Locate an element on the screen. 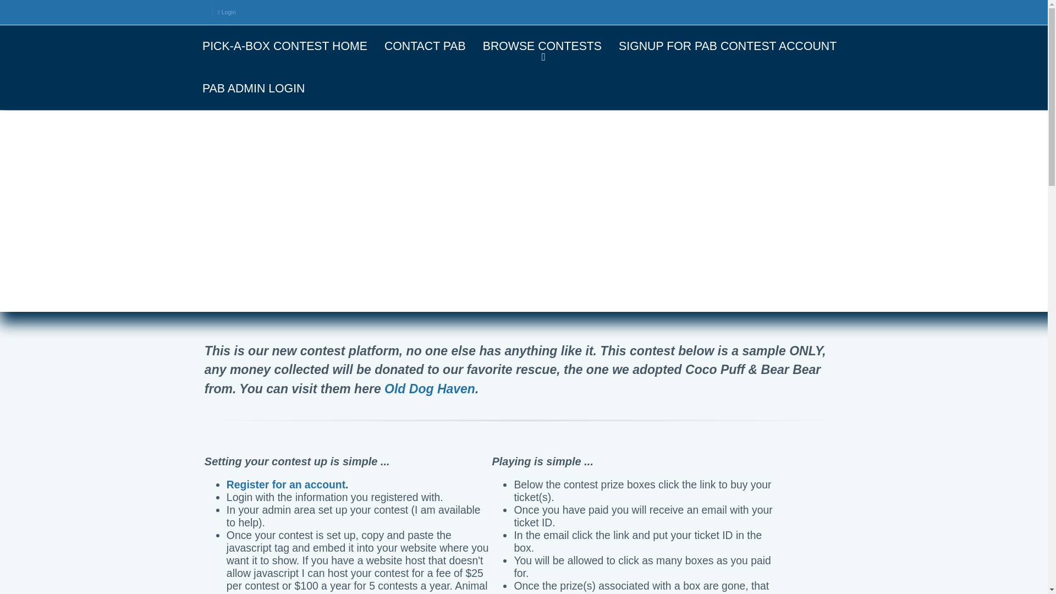  SIGNUP FOR PAB CONTEST ACCOUNT is located at coordinates (728, 46).